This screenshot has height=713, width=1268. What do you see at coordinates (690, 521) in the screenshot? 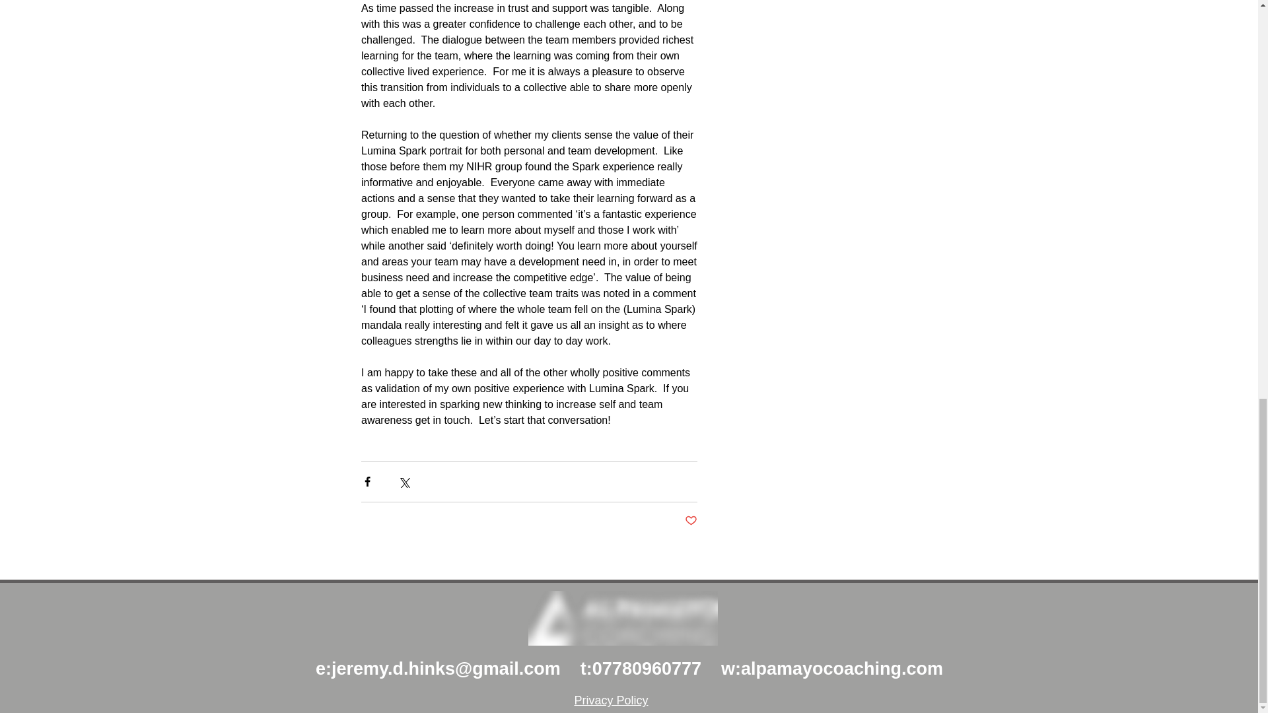
I see `Post not marked as liked` at bounding box center [690, 521].